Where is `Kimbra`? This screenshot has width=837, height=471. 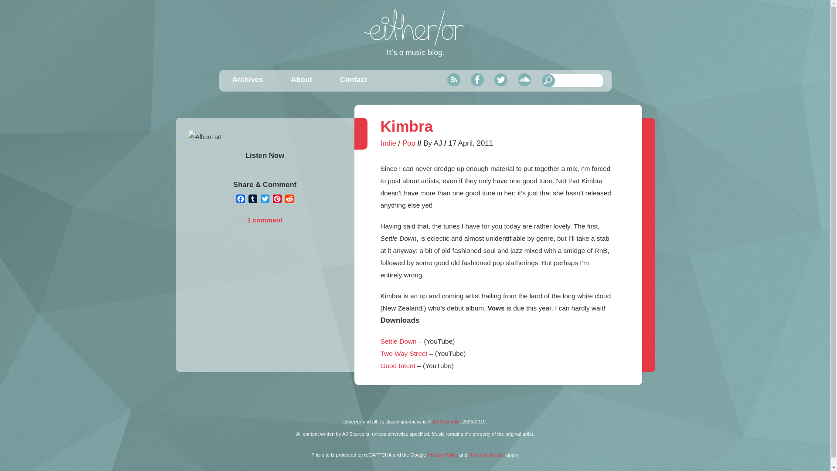
Kimbra is located at coordinates (406, 126).